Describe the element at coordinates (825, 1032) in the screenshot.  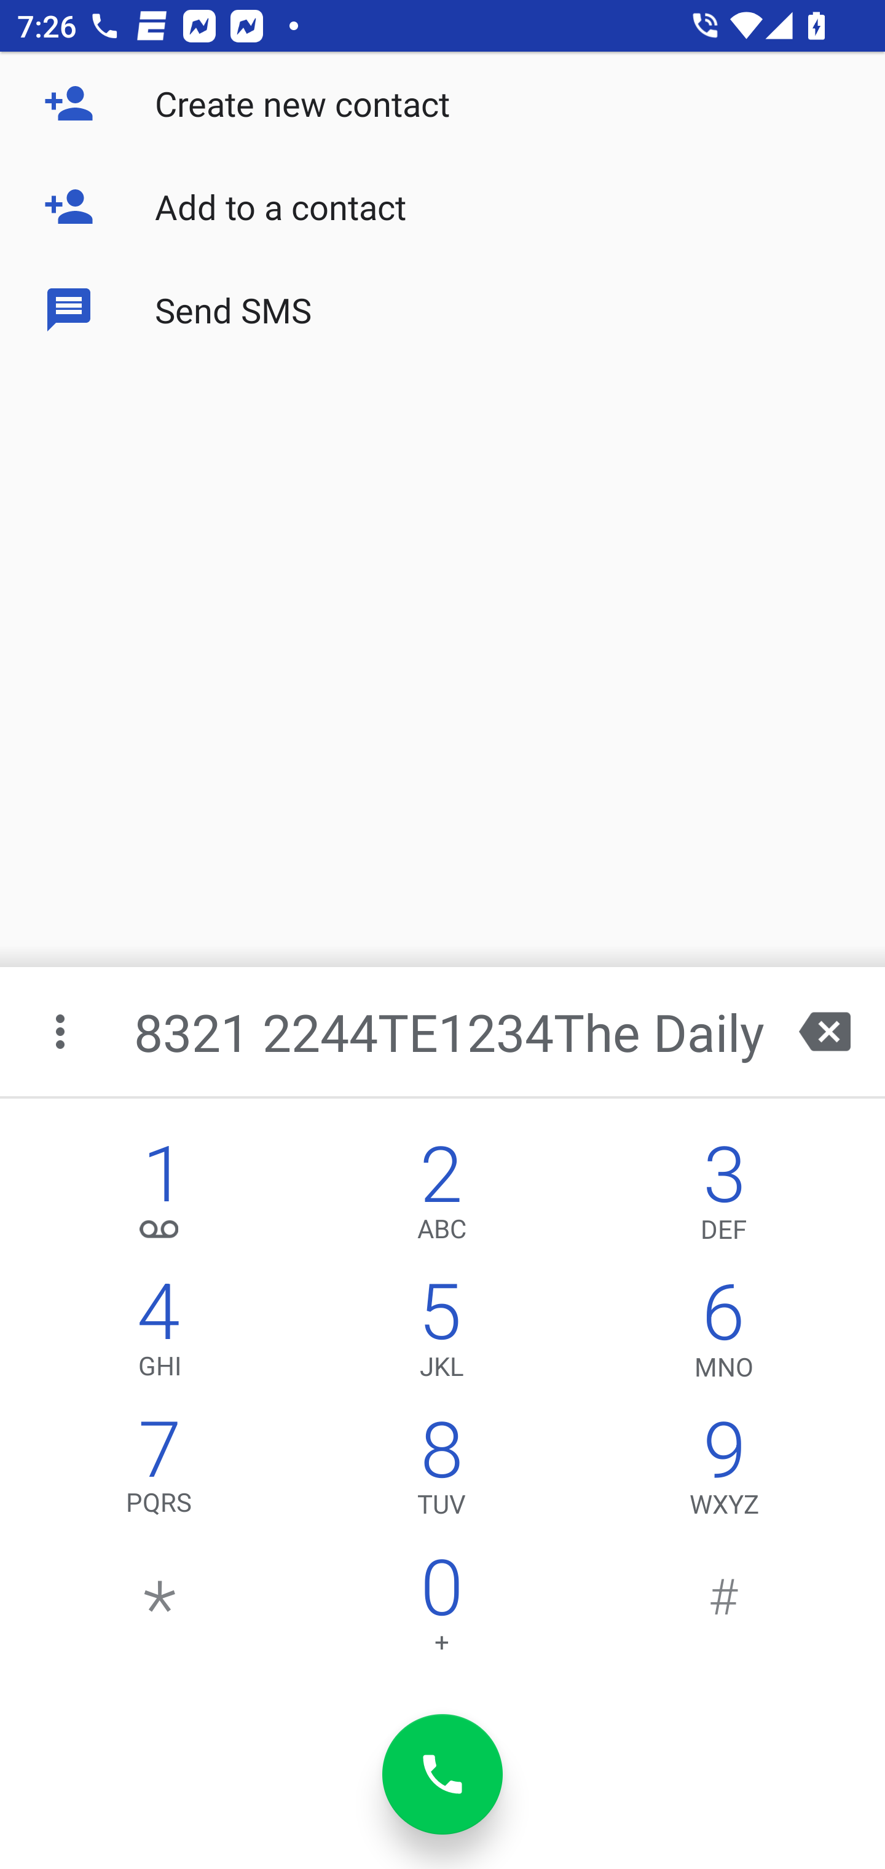
I see `backspace` at that location.